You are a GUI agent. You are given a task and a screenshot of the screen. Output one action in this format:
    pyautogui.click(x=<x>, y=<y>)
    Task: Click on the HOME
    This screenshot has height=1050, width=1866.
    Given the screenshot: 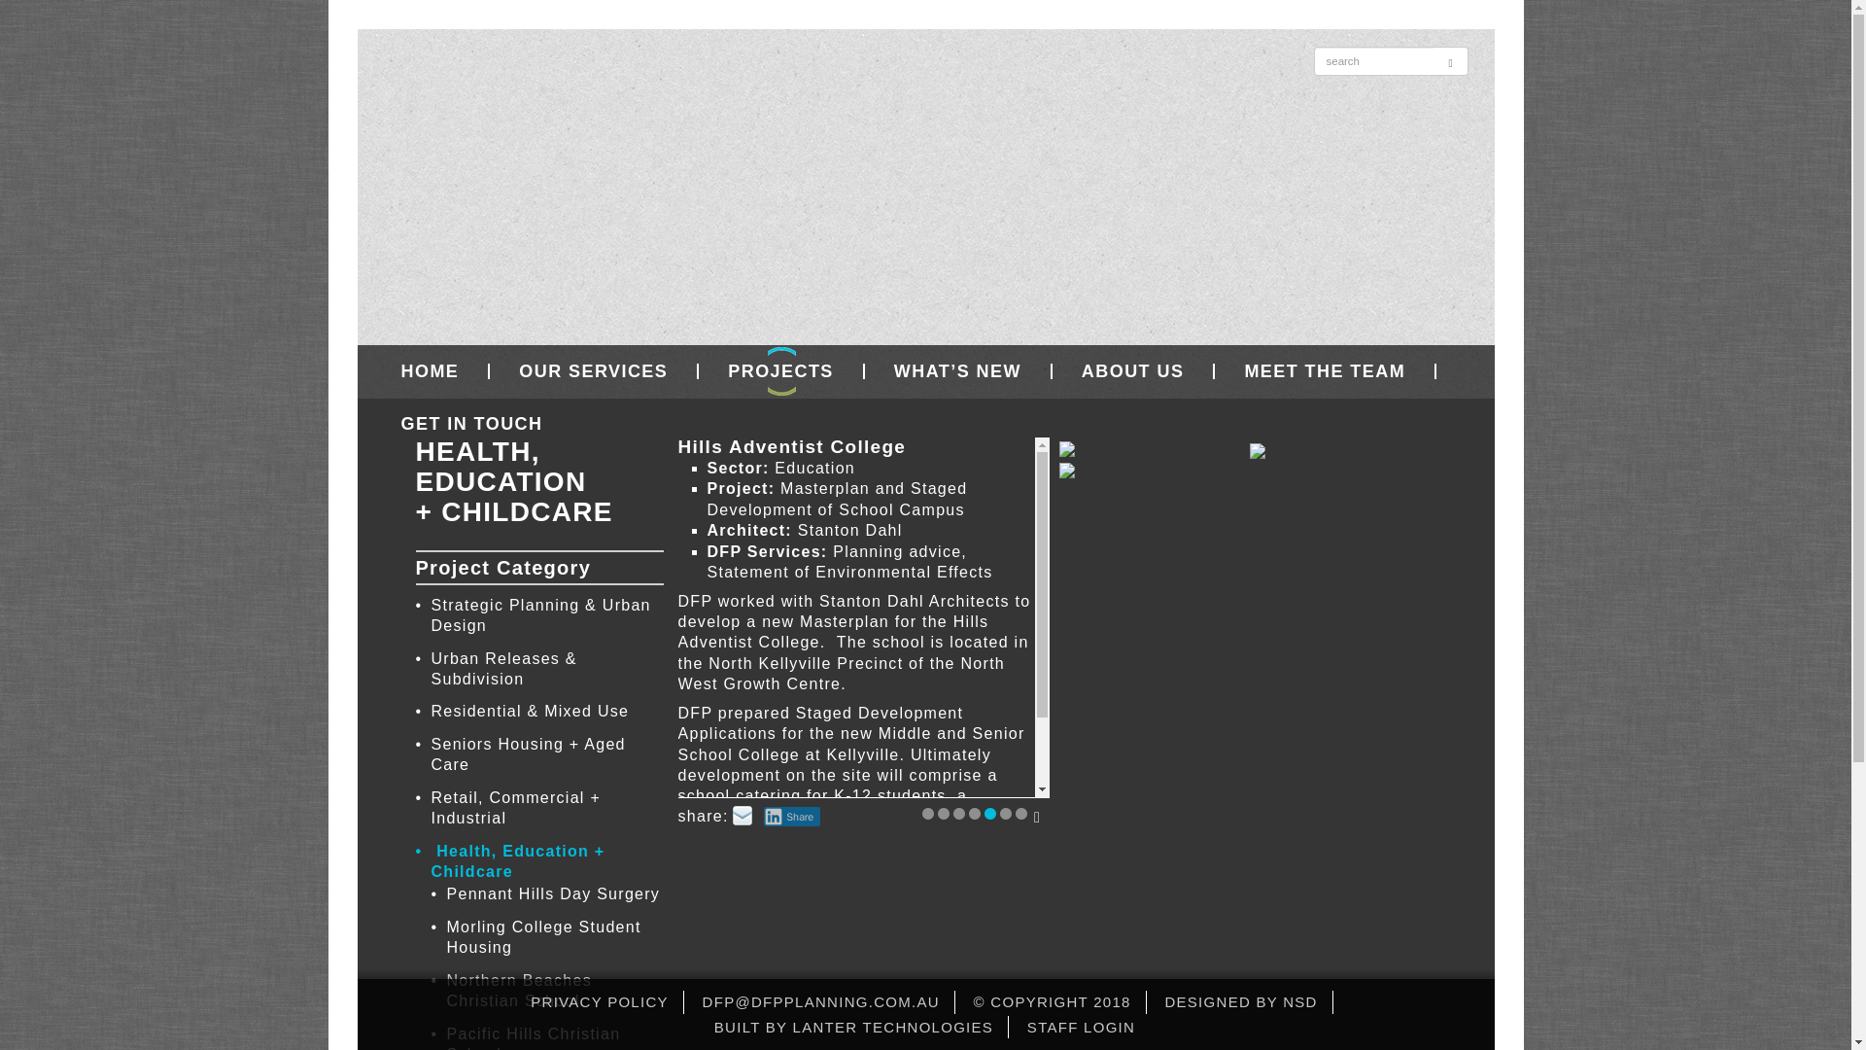 What is the action you would take?
    pyautogui.click(x=430, y=370)
    